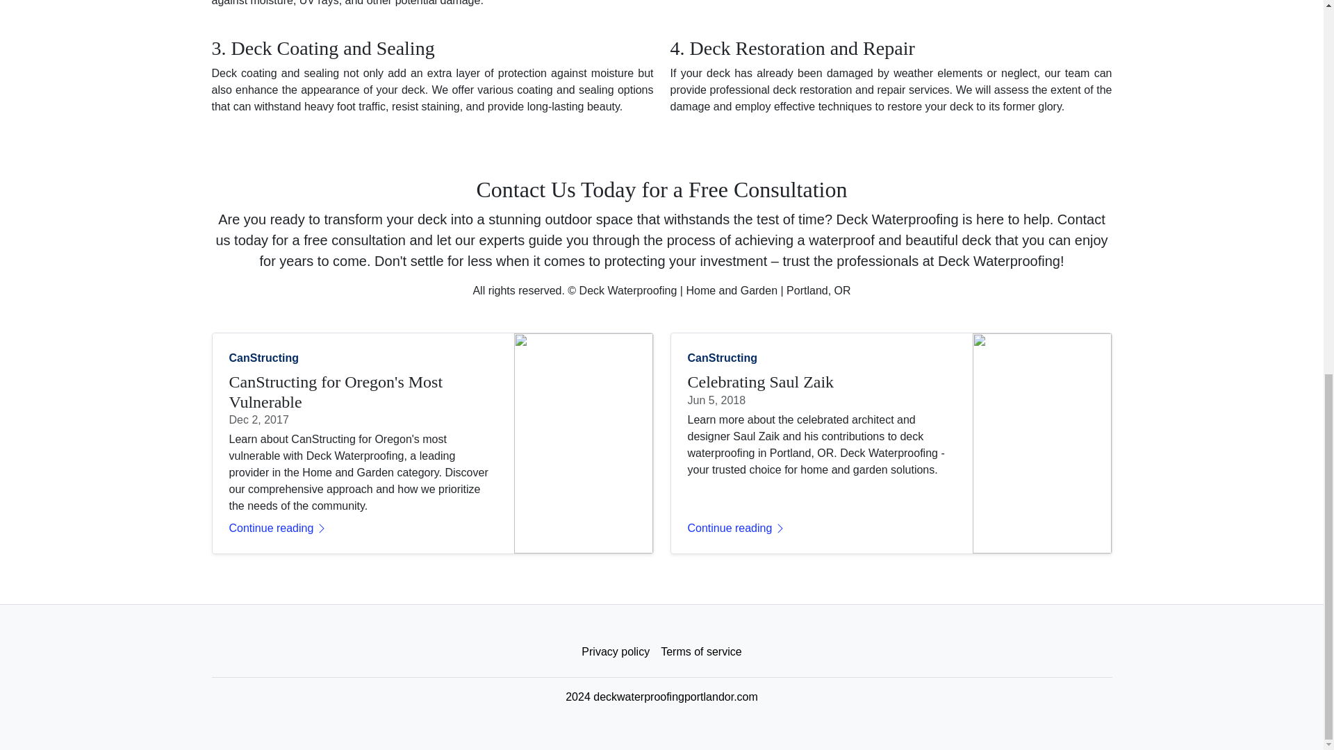  What do you see at coordinates (363, 528) in the screenshot?
I see `Continue reading` at bounding box center [363, 528].